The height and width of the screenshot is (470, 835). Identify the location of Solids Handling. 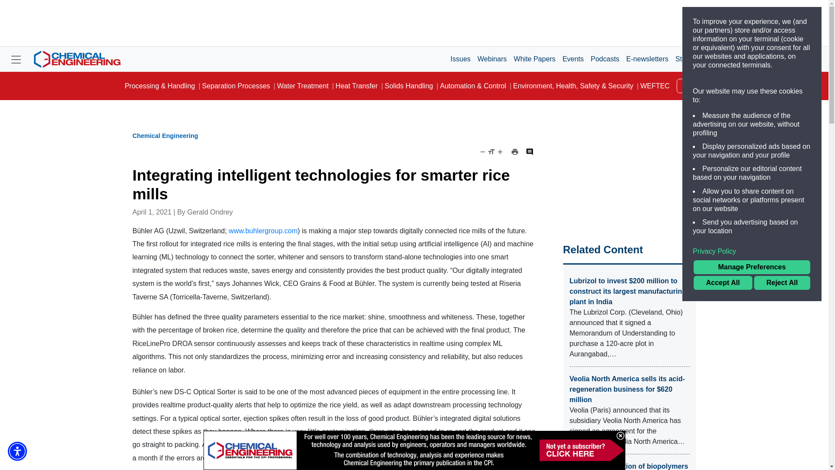
(409, 86).